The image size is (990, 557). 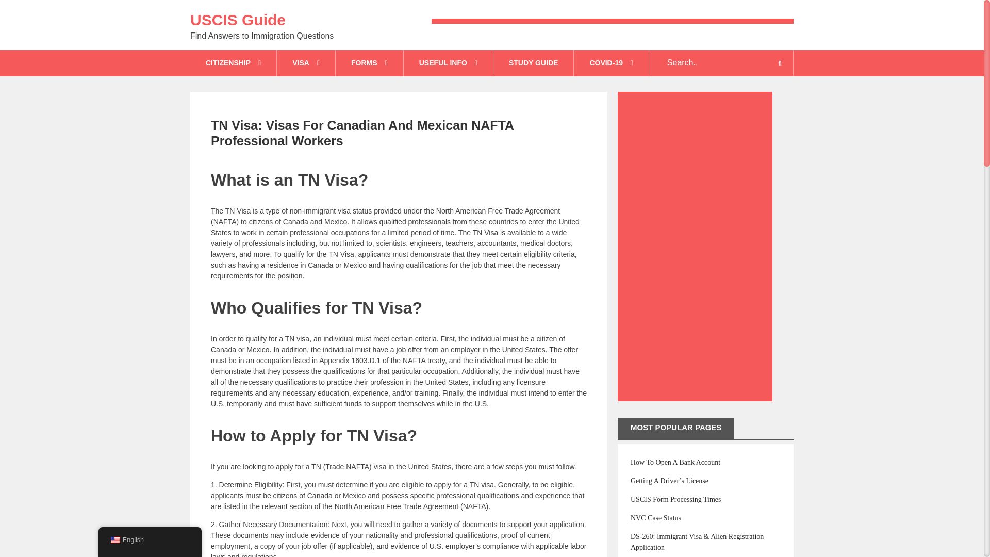 I want to click on USCIS Guide, so click(x=238, y=20).